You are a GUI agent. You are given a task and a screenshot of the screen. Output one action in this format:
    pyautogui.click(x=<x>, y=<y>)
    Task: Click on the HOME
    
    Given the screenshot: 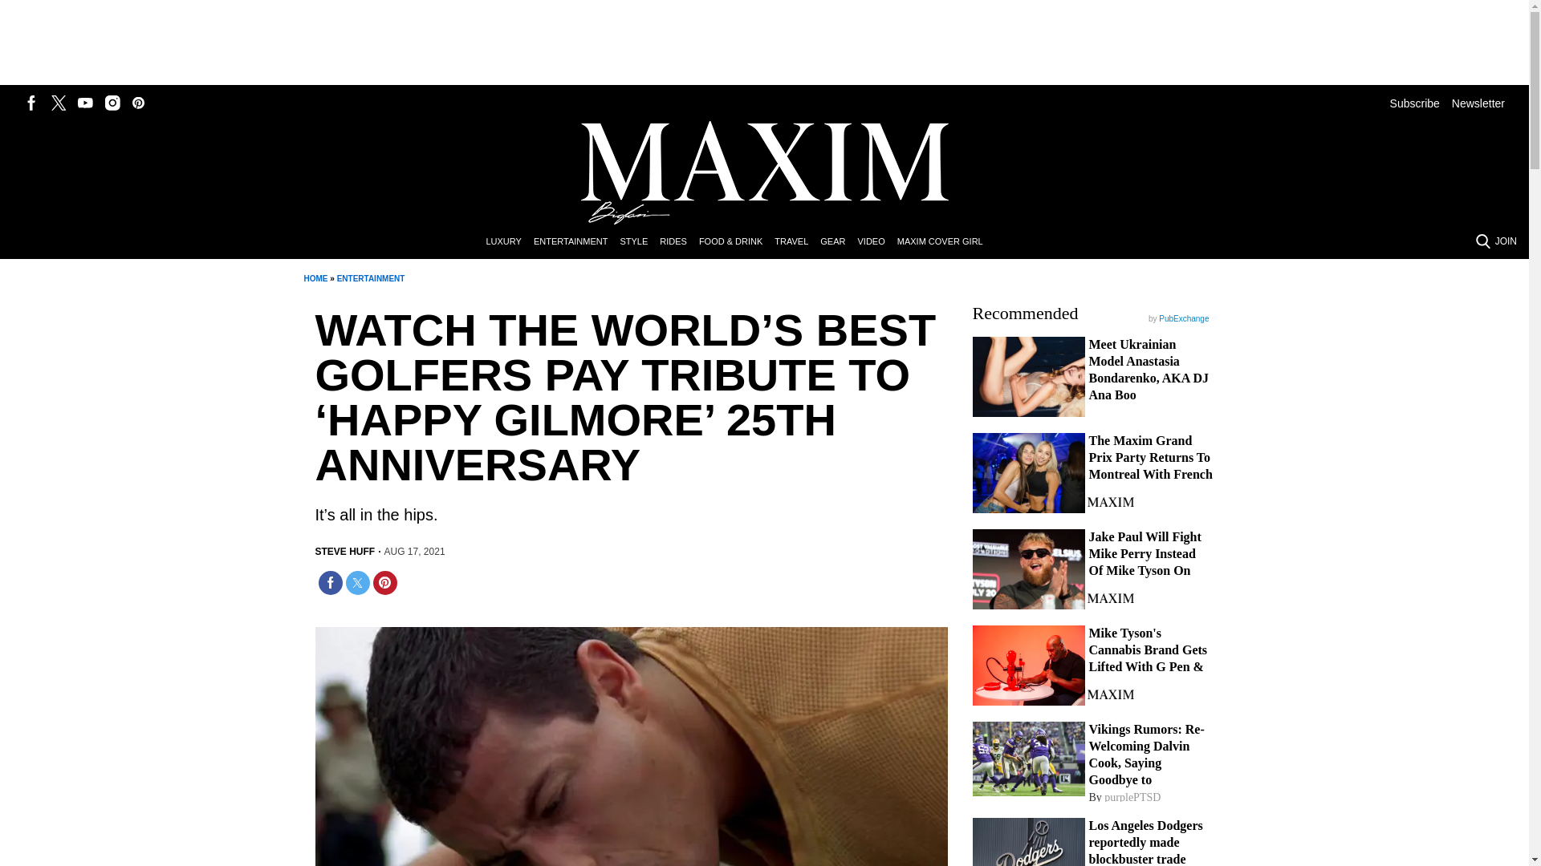 What is the action you would take?
    pyautogui.click(x=315, y=279)
    